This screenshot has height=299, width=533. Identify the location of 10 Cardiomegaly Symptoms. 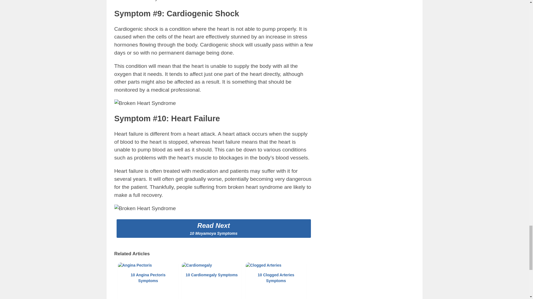
(212, 281).